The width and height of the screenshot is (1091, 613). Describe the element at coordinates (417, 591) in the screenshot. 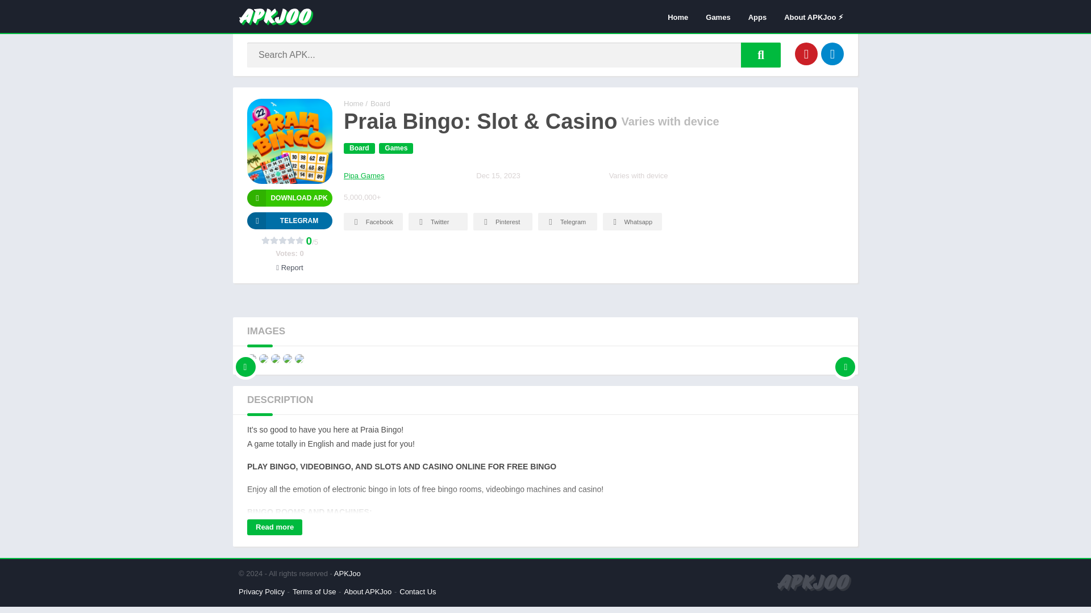

I see `Contact Us` at that location.